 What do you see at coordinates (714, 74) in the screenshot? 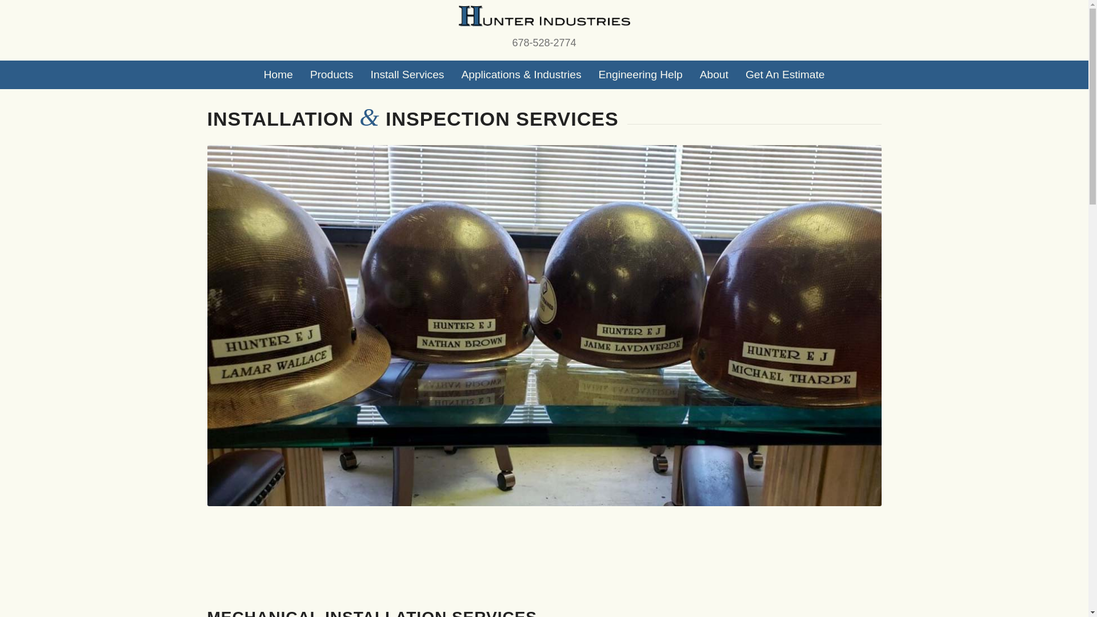
I see `About` at bounding box center [714, 74].